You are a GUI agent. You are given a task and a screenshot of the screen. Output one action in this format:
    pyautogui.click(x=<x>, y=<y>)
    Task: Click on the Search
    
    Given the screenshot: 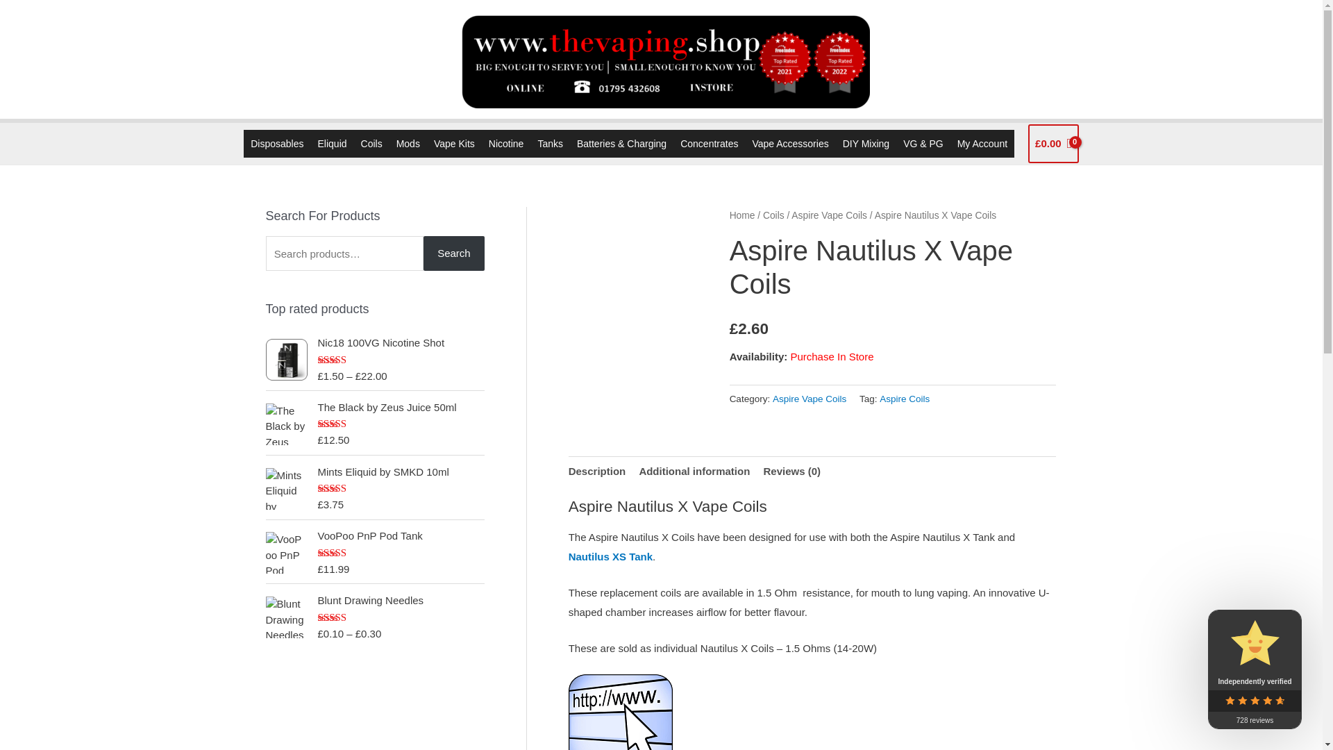 What is the action you would take?
    pyautogui.click(x=454, y=253)
    